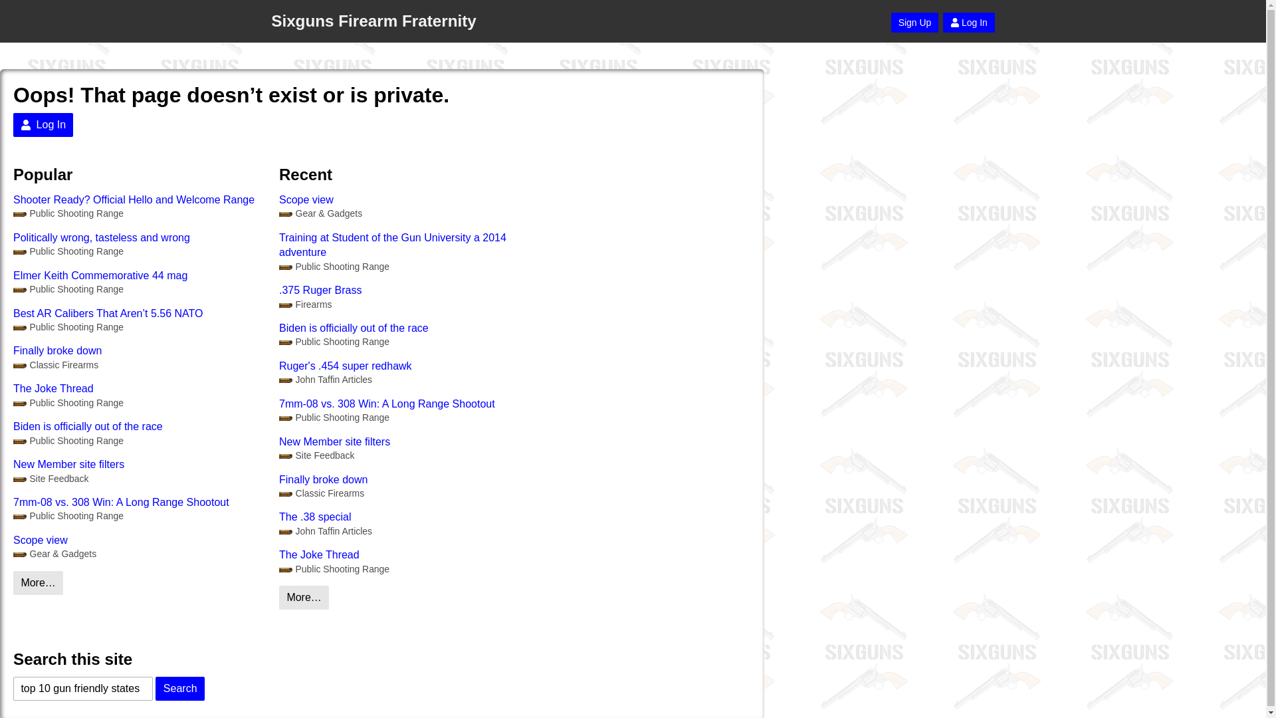  Describe the element at coordinates (68, 251) in the screenshot. I see `Public Shooting Range` at that location.